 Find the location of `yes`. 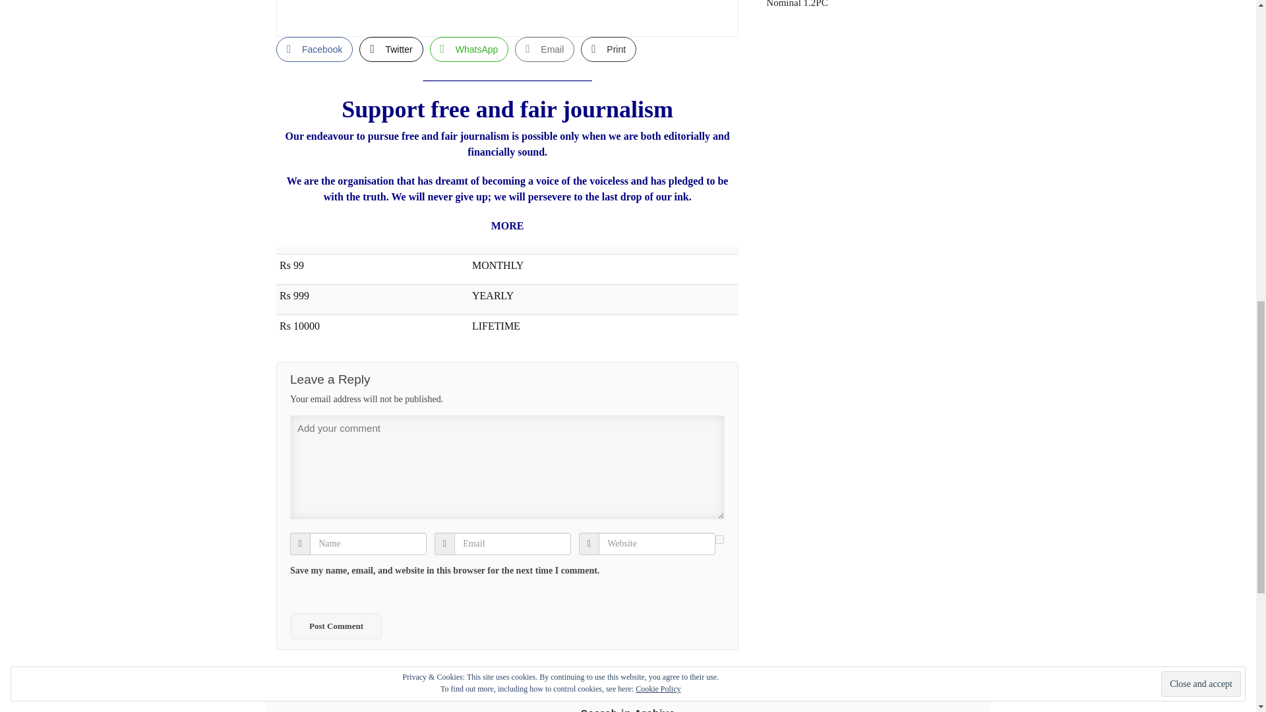

yes is located at coordinates (719, 539).